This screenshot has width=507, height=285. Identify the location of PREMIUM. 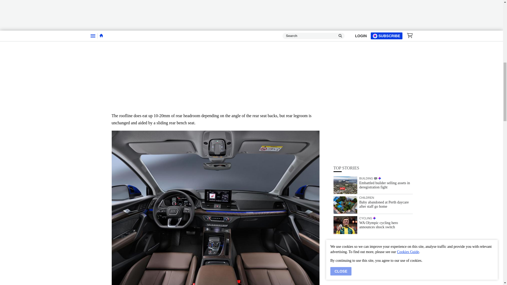
(380, 39).